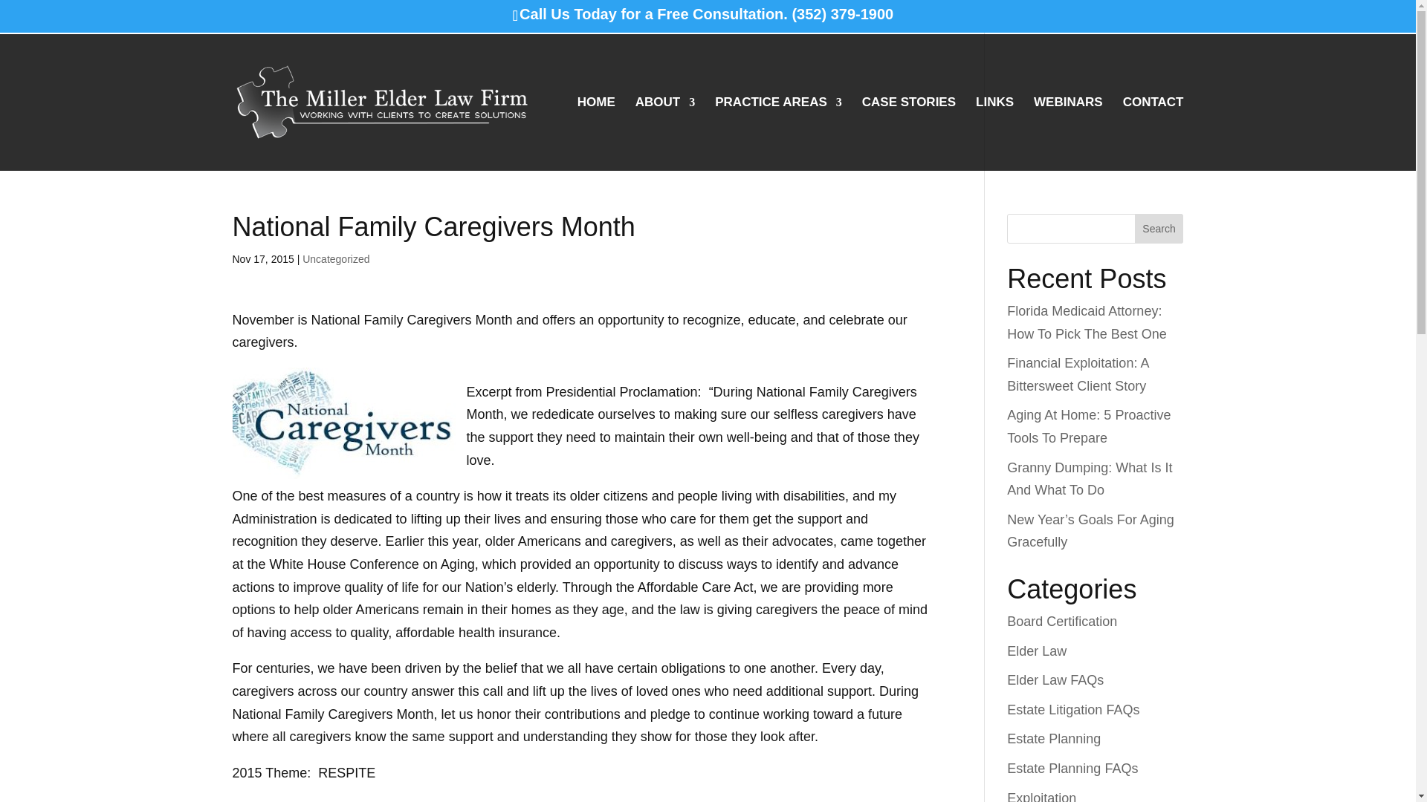  What do you see at coordinates (777, 134) in the screenshot?
I see `PRACTICE AREAS` at bounding box center [777, 134].